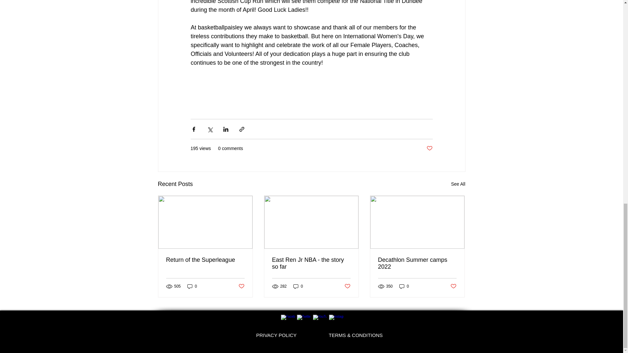 The width and height of the screenshot is (628, 353). I want to click on Decathlon Summer camps 2022, so click(417, 263).